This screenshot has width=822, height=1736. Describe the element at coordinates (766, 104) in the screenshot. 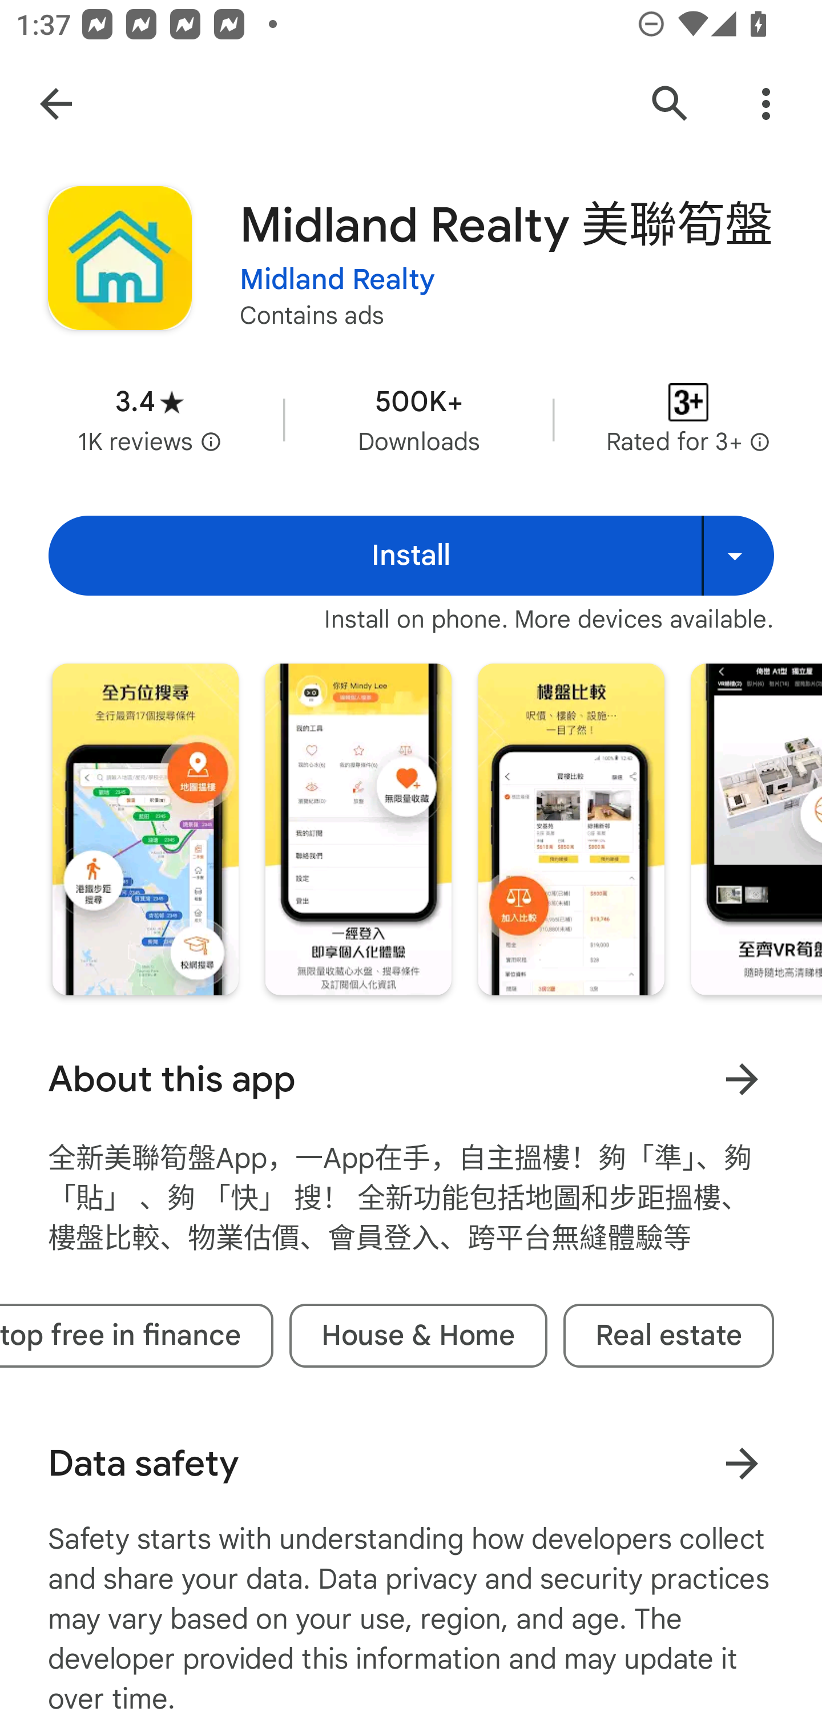

I see `More Options` at that location.